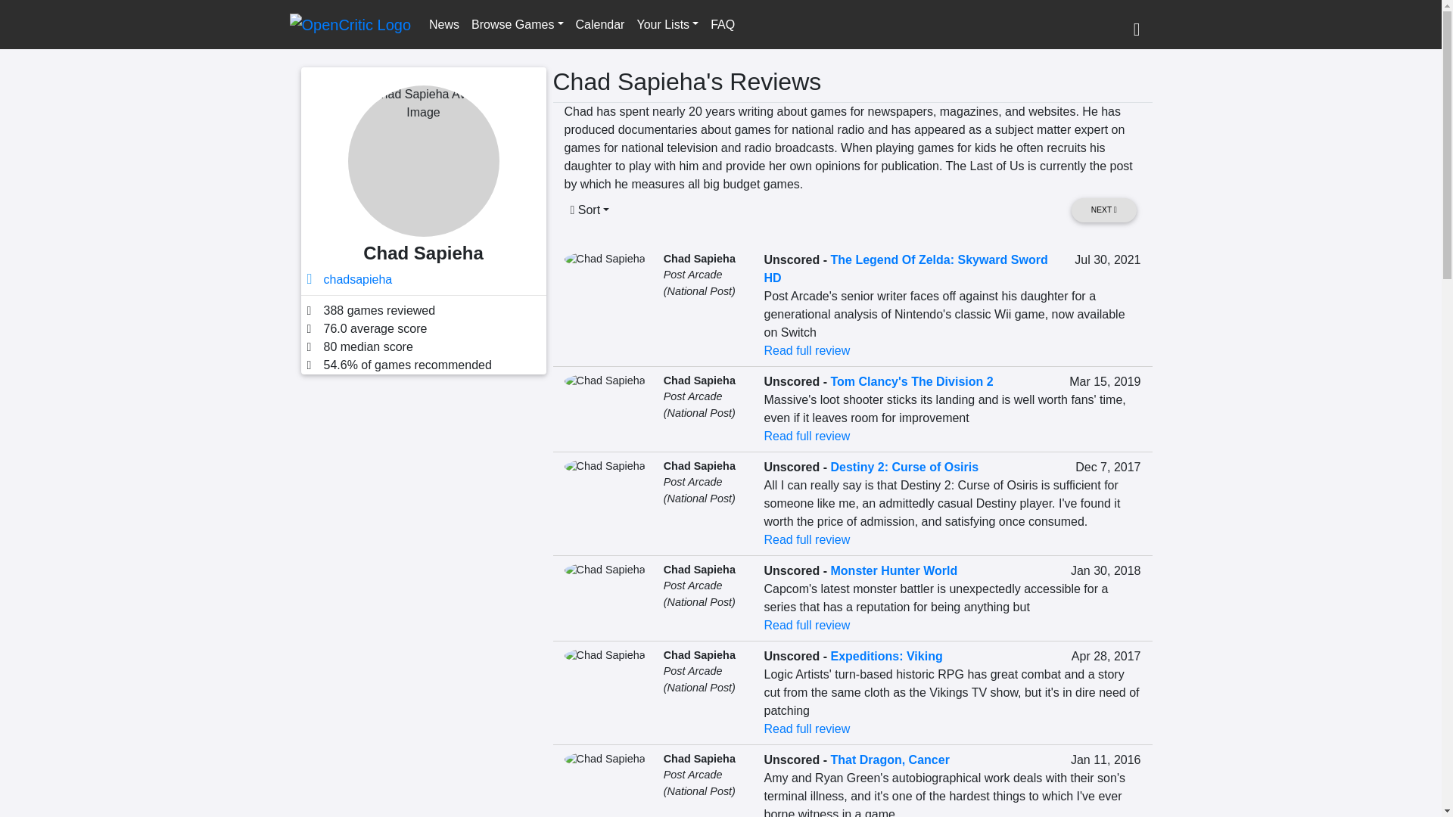 The width and height of the screenshot is (1453, 817). Describe the element at coordinates (699, 466) in the screenshot. I see `Chad Sapieha` at that location.